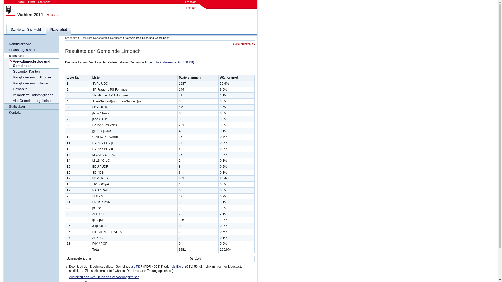 The height and width of the screenshot is (282, 502). I want to click on Startseite, so click(52, 15).